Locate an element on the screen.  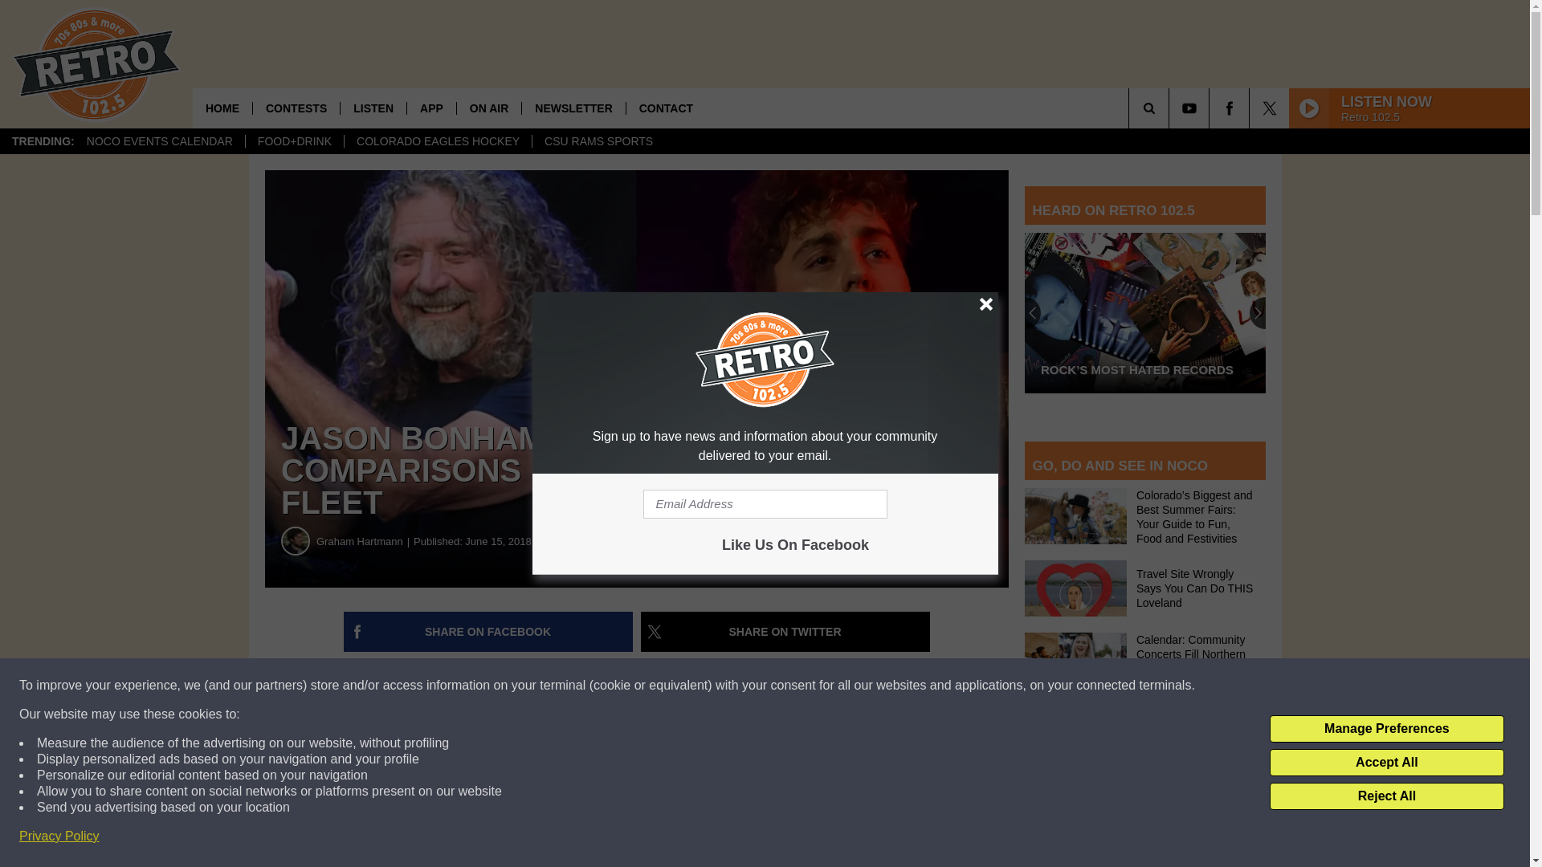
NOCO EVENTS CALENDAR is located at coordinates (159, 141).